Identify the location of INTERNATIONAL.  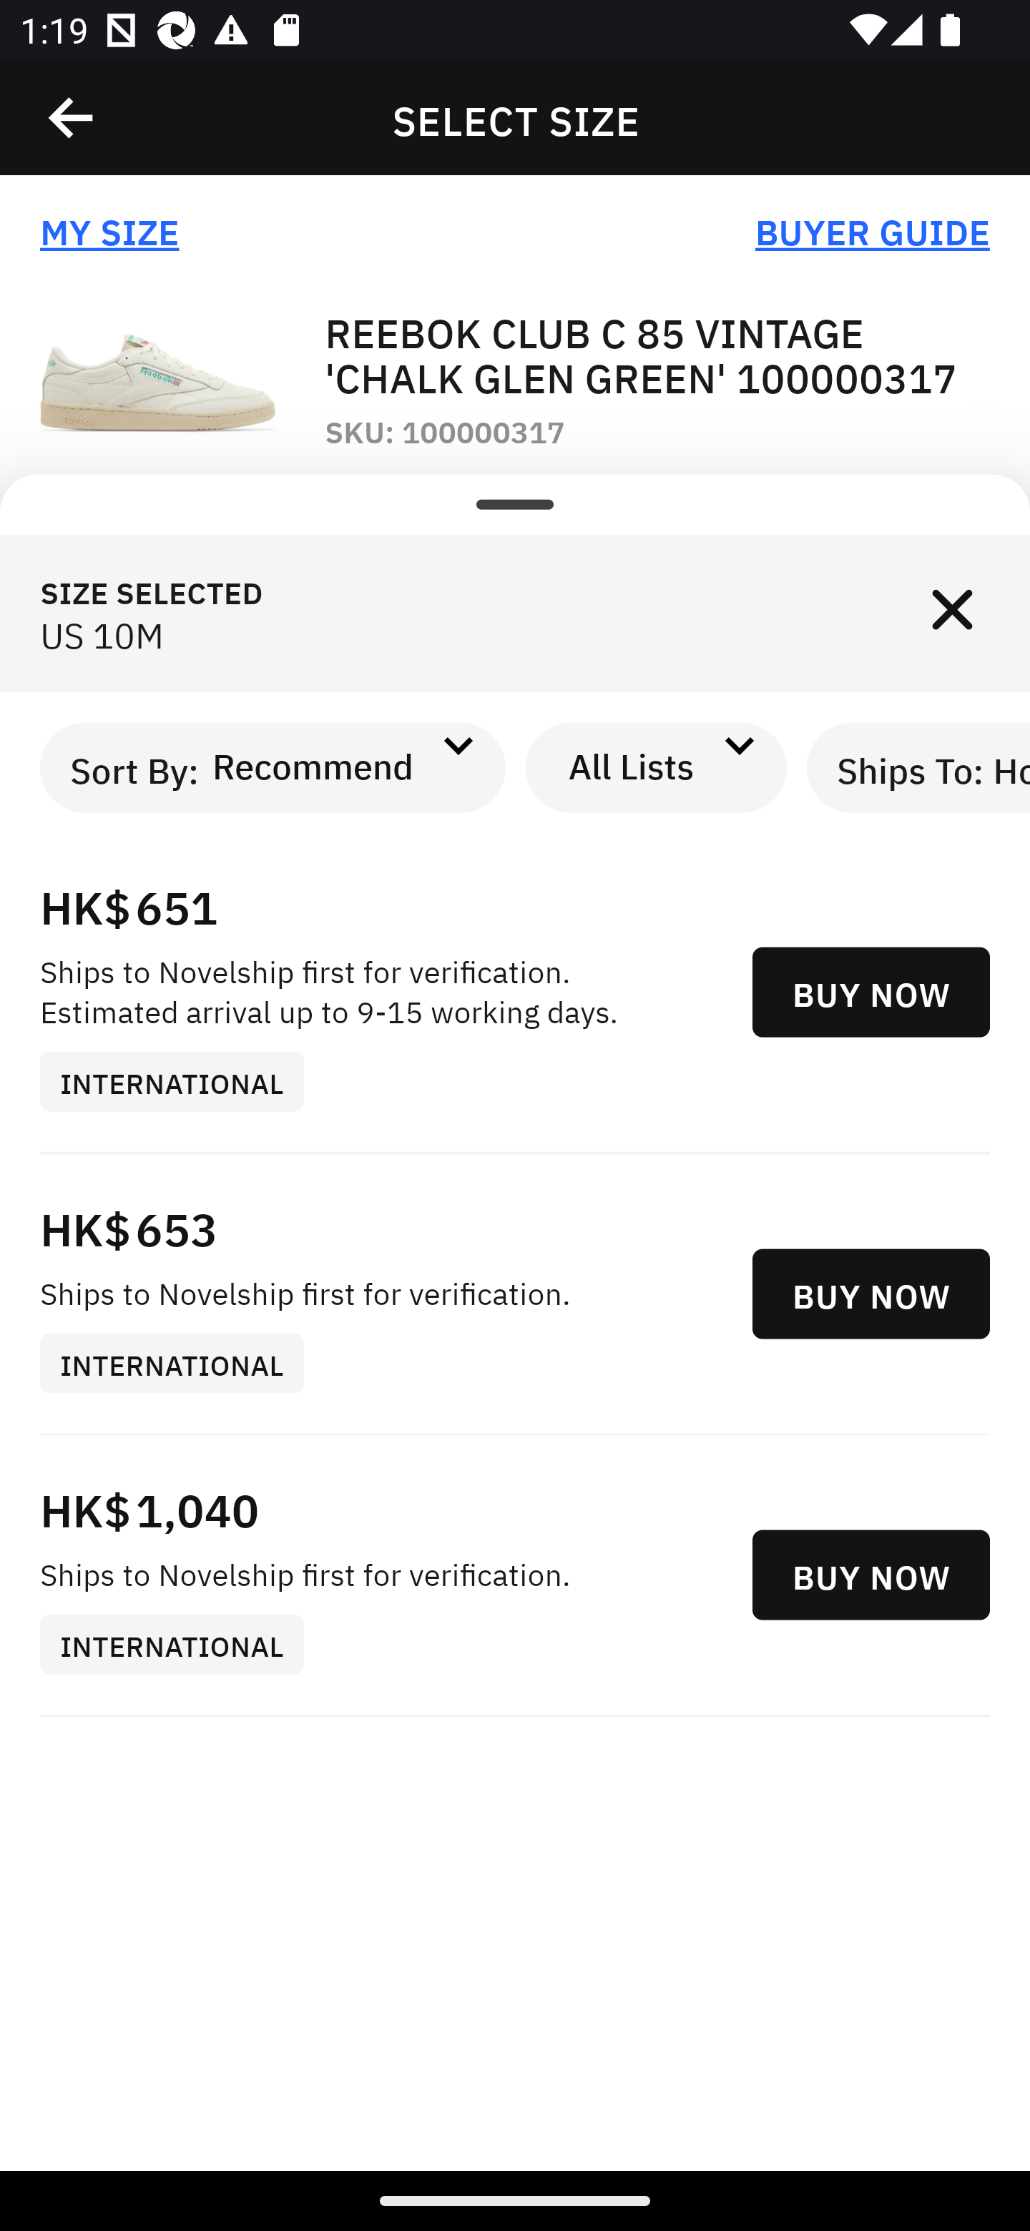
(182, 1364).